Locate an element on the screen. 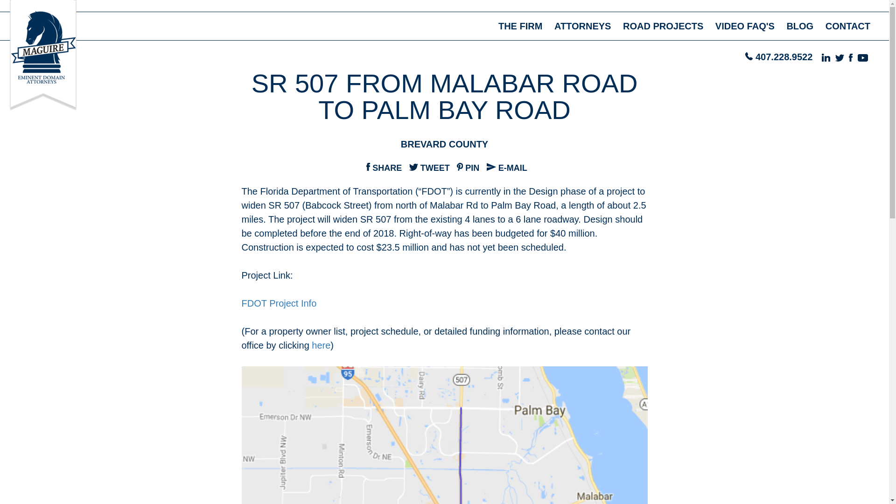  CONTACT is located at coordinates (847, 26).